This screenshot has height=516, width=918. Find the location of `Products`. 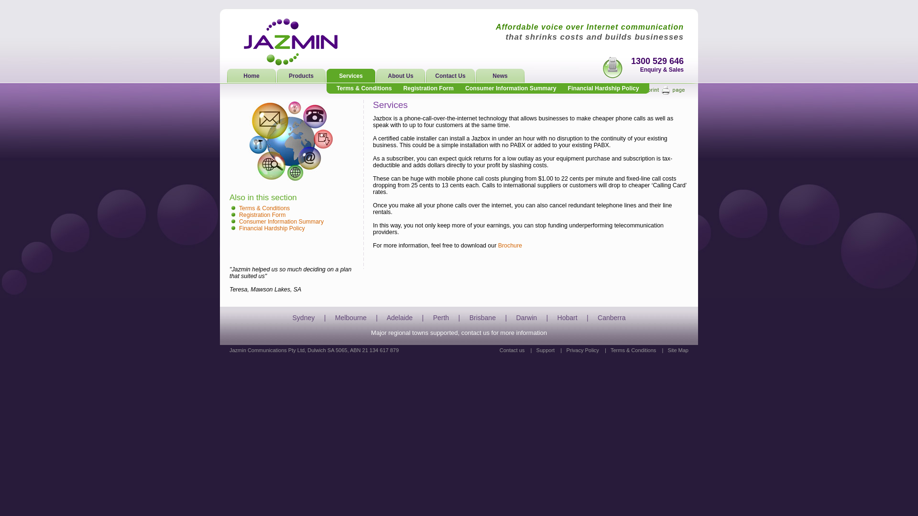

Products is located at coordinates (302, 76).